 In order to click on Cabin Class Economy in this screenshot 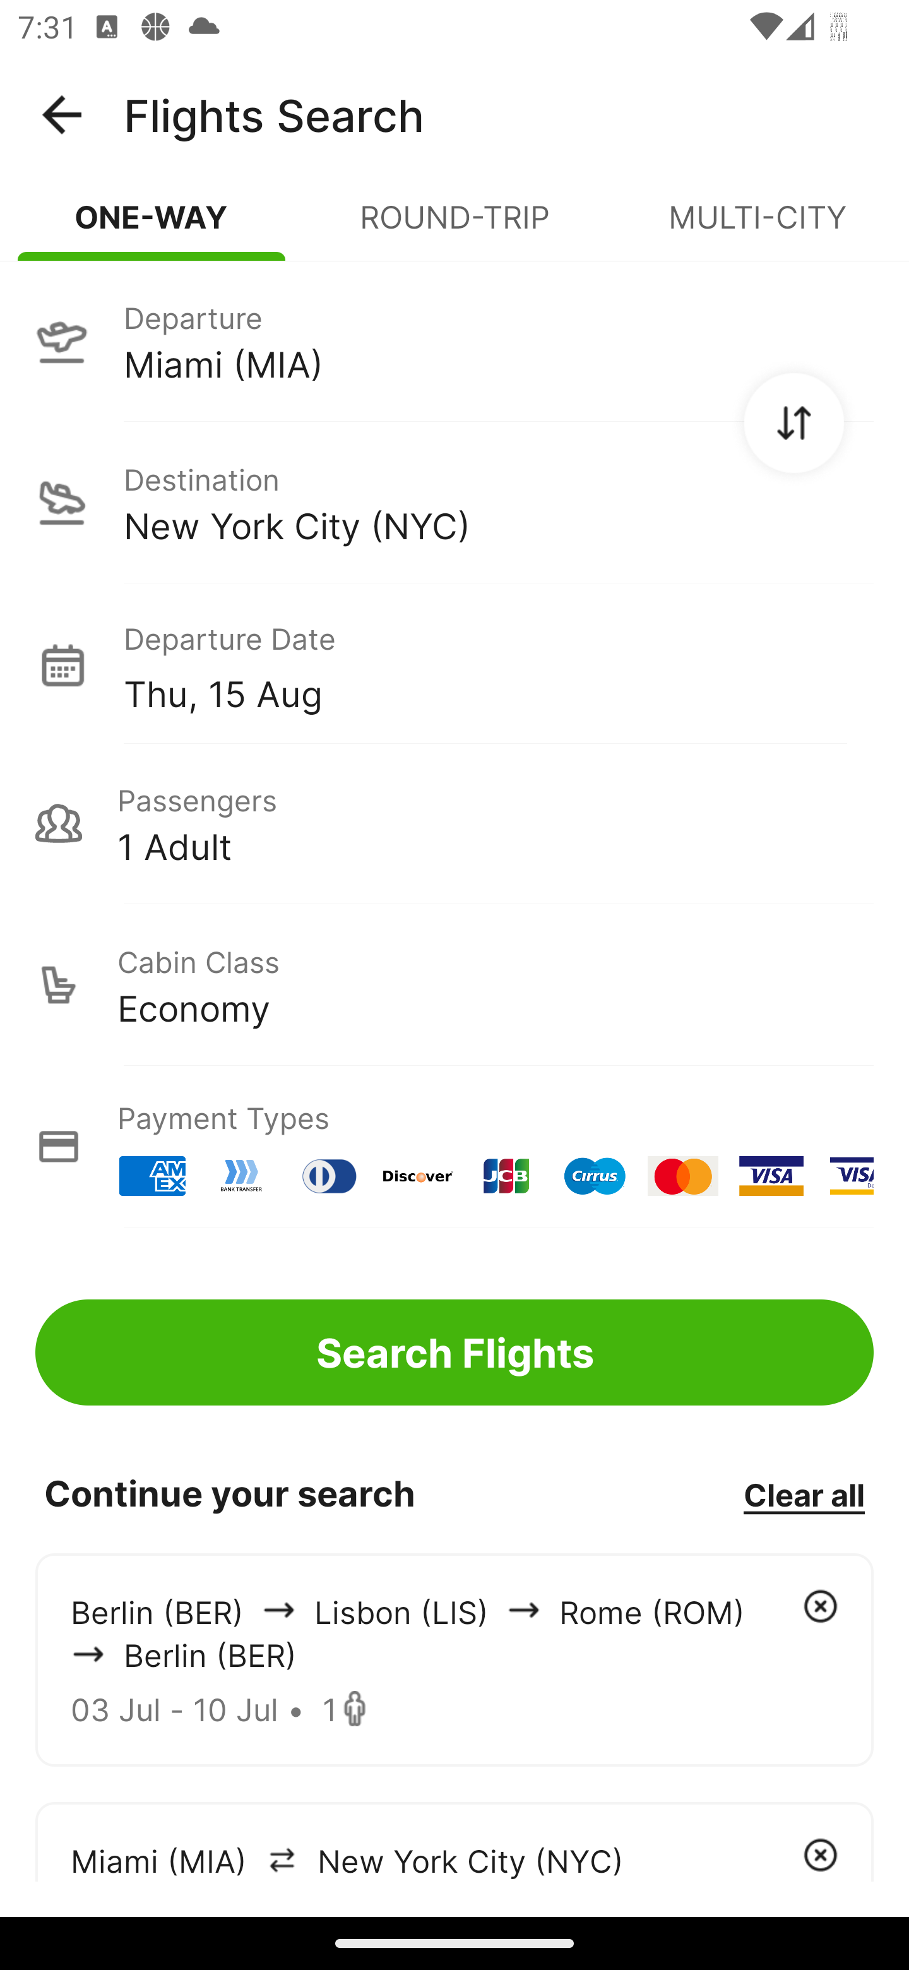, I will do `click(454, 985)`.